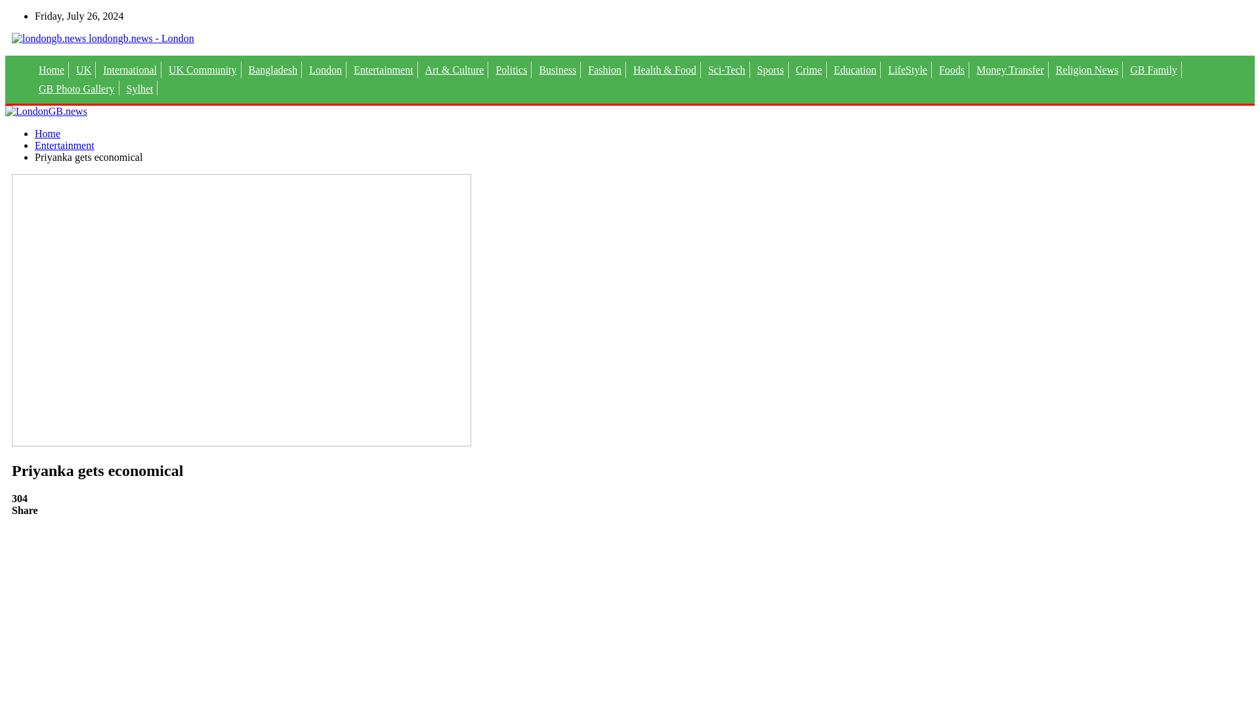  What do you see at coordinates (727, 70) in the screenshot?
I see `Sci-Tech` at bounding box center [727, 70].